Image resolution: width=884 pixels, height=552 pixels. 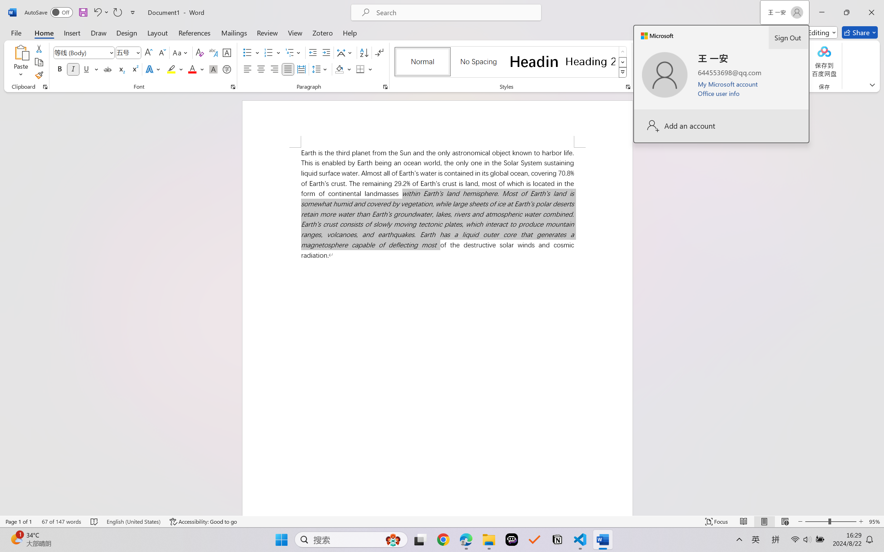 I want to click on Paragraph..., so click(x=385, y=87).